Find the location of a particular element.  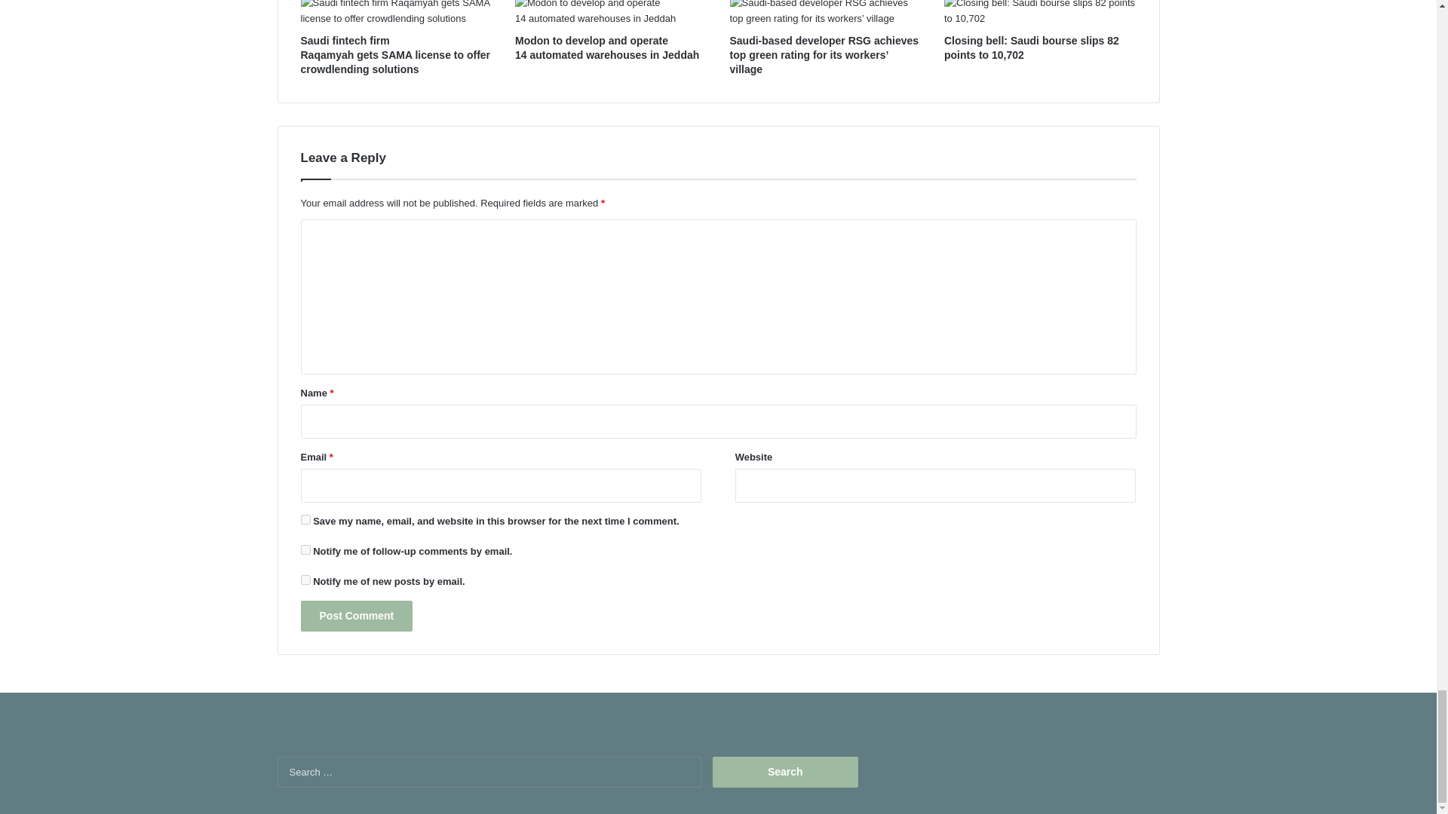

subscribe is located at coordinates (305, 549).